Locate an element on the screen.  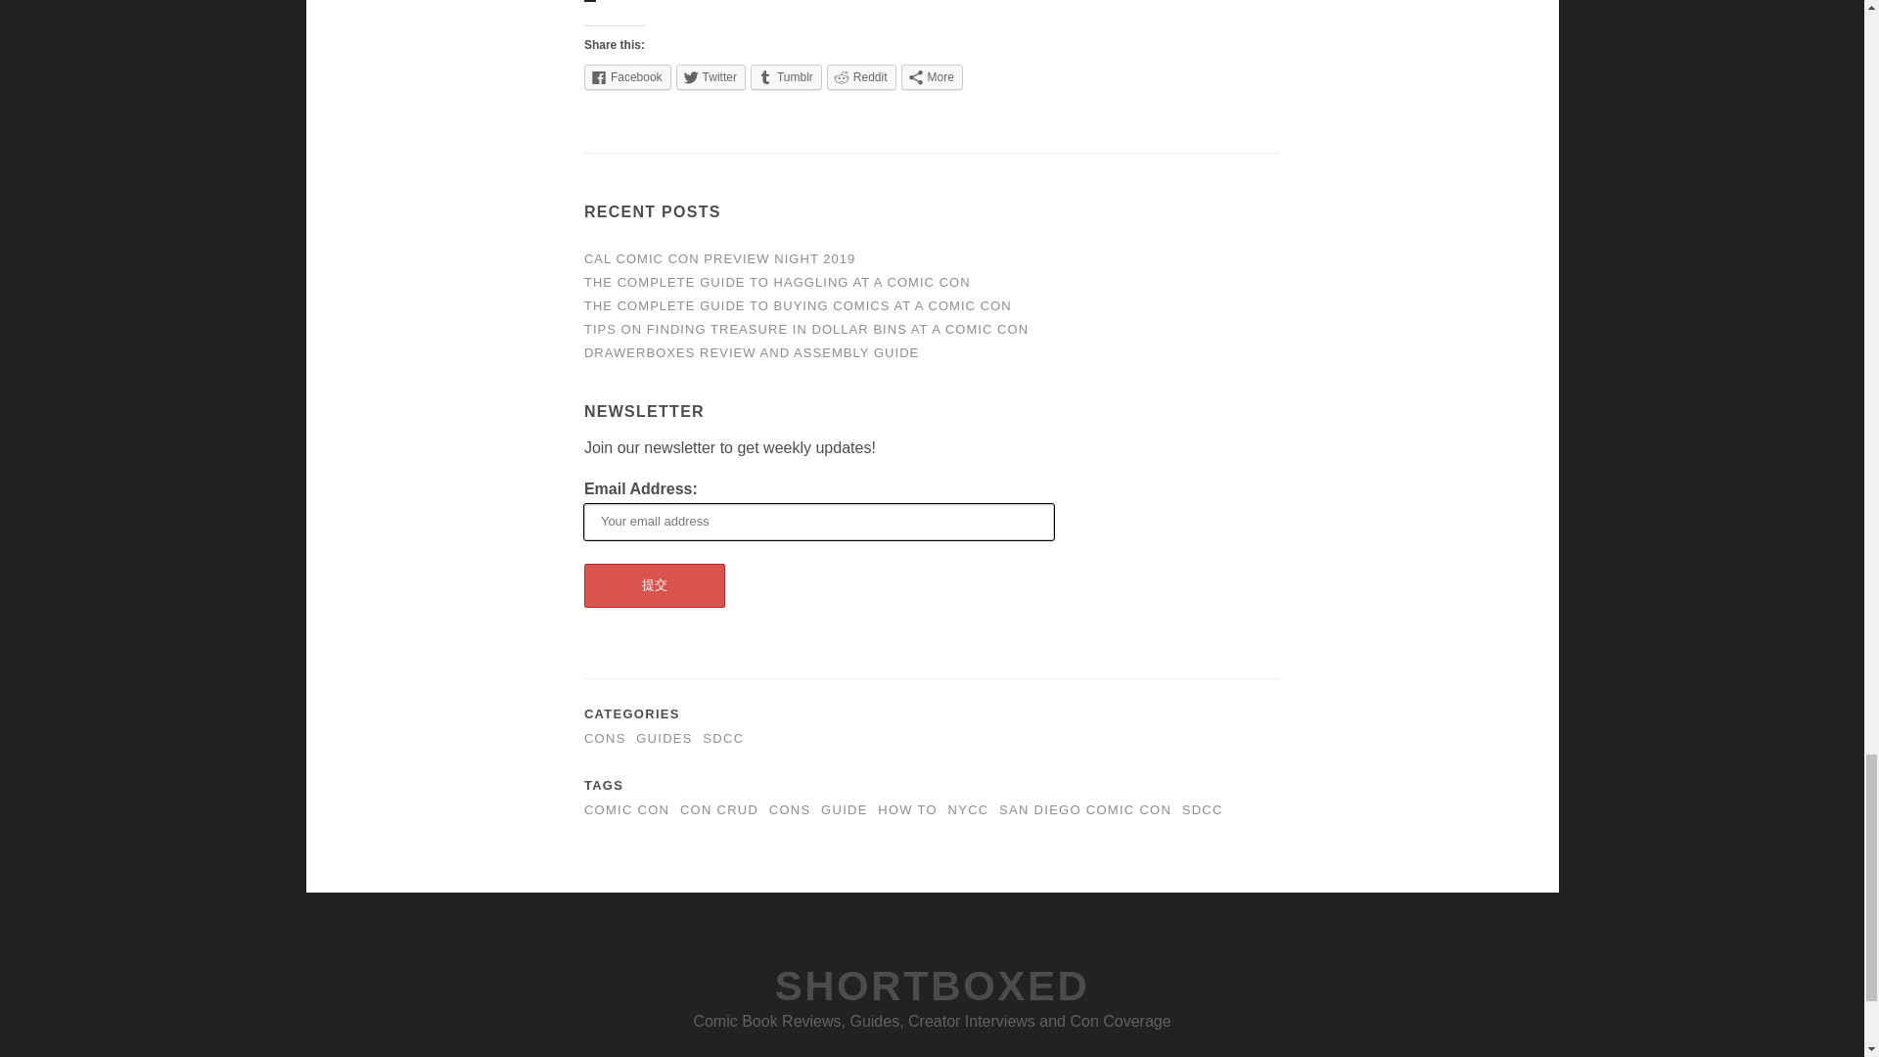
Click to share on Twitter is located at coordinates (710, 76).